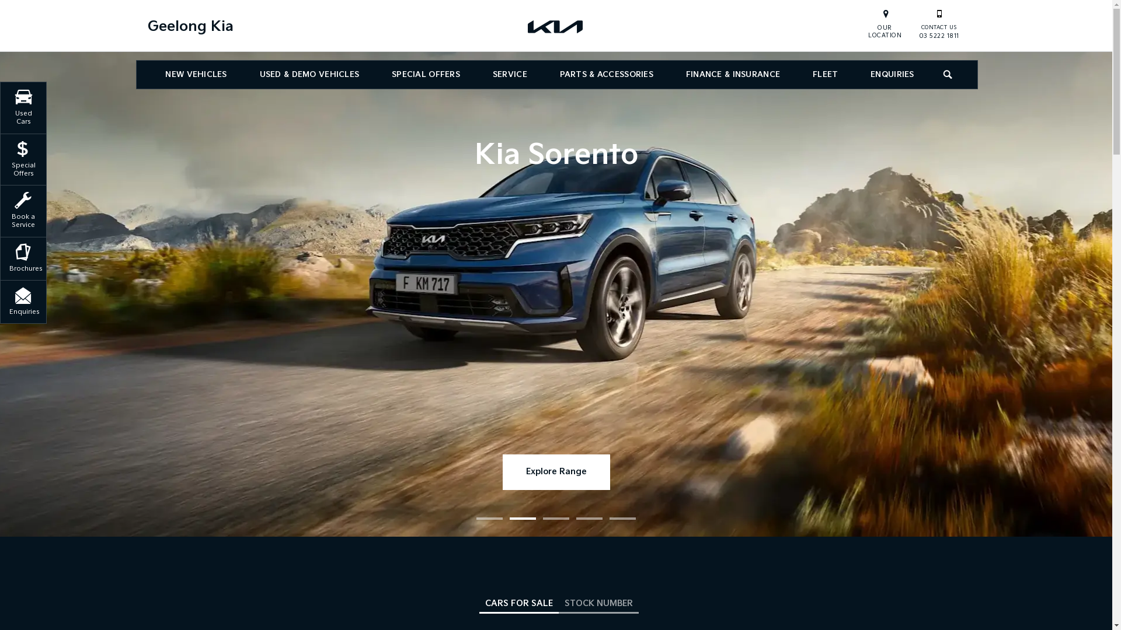  Describe the element at coordinates (607, 75) in the screenshot. I see `PARTS & ACCESSORIES` at that location.